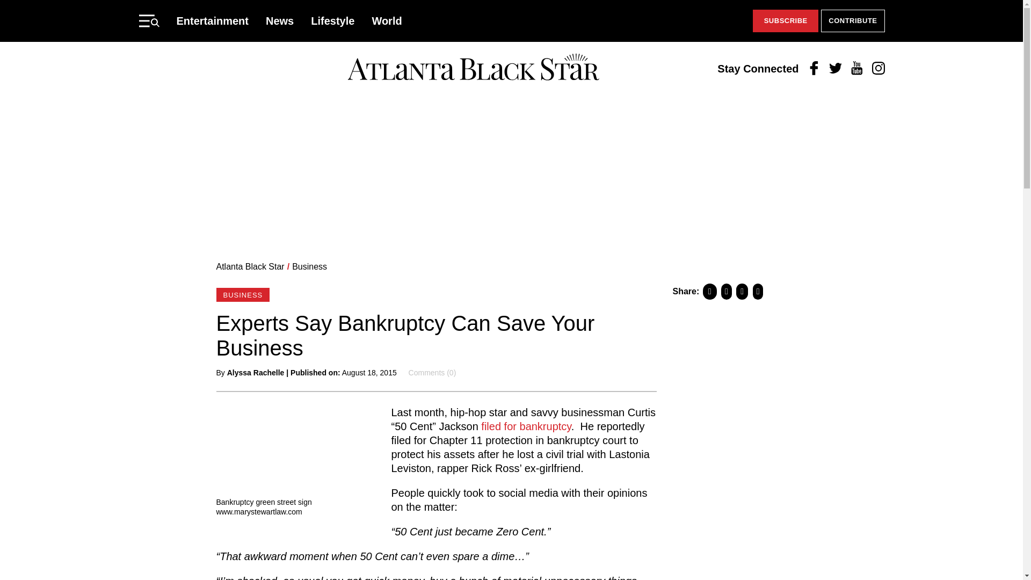  Describe the element at coordinates (250, 266) in the screenshot. I see `Go to Atlanta Black Star.` at that location.